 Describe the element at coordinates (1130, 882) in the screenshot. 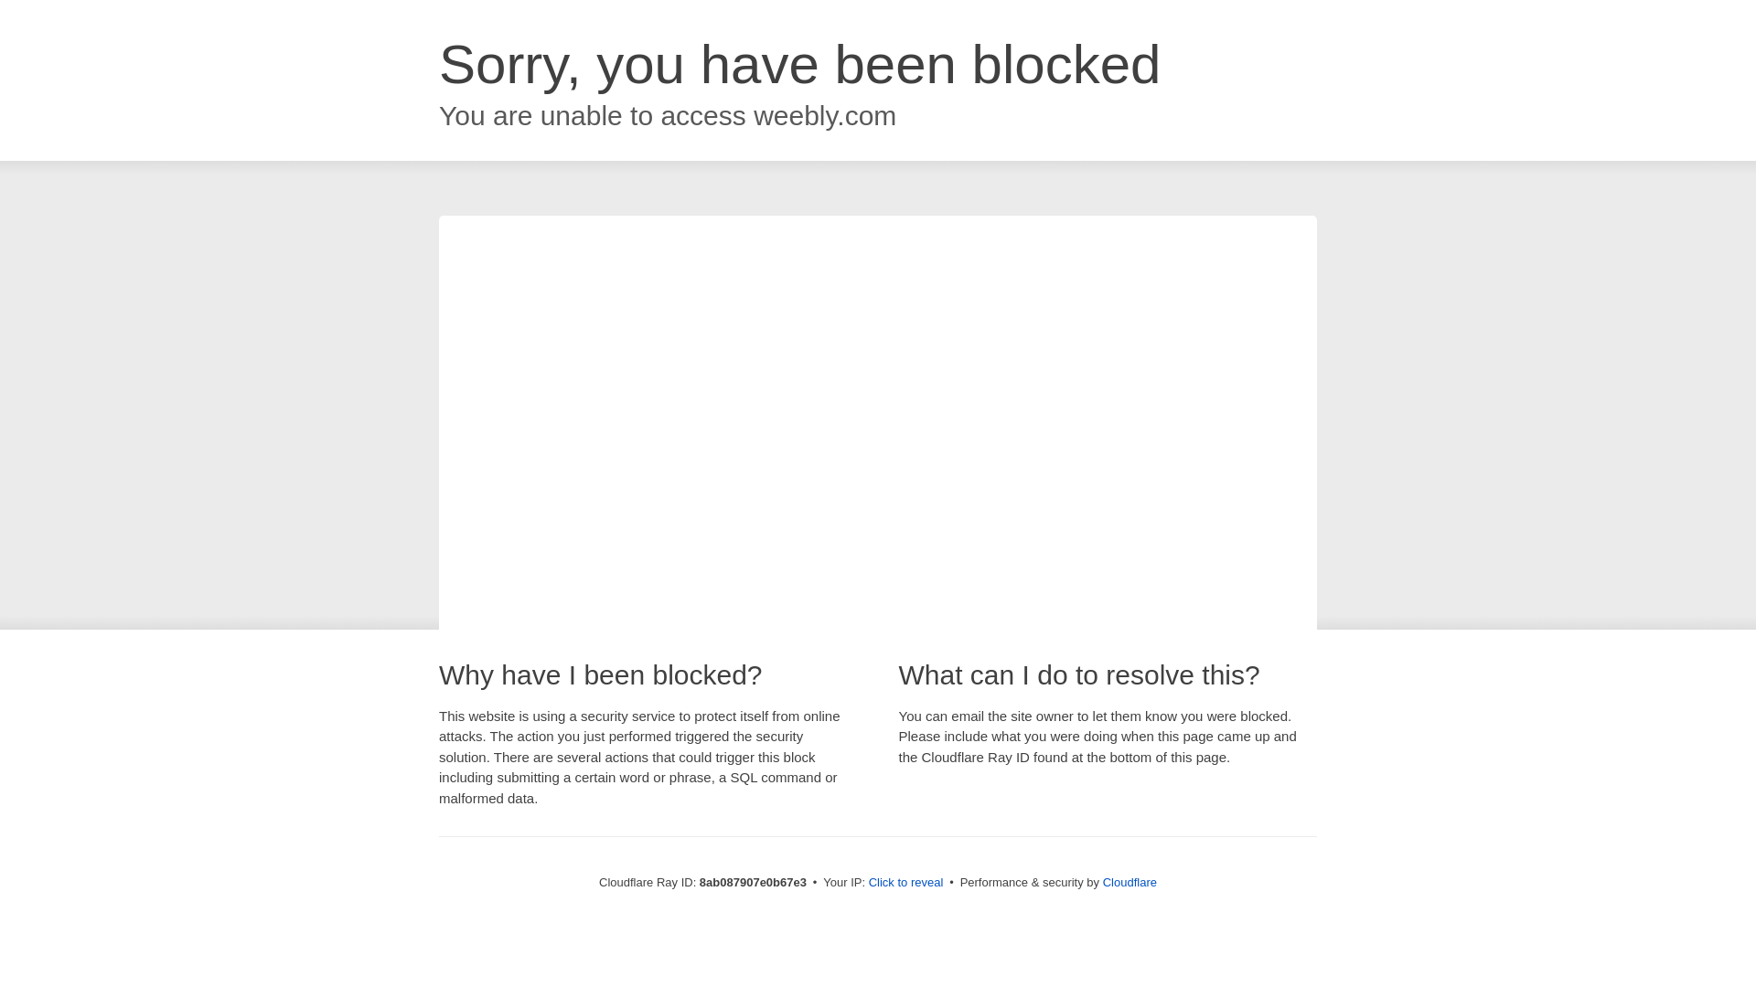

I see `Cloudflare` at that location.